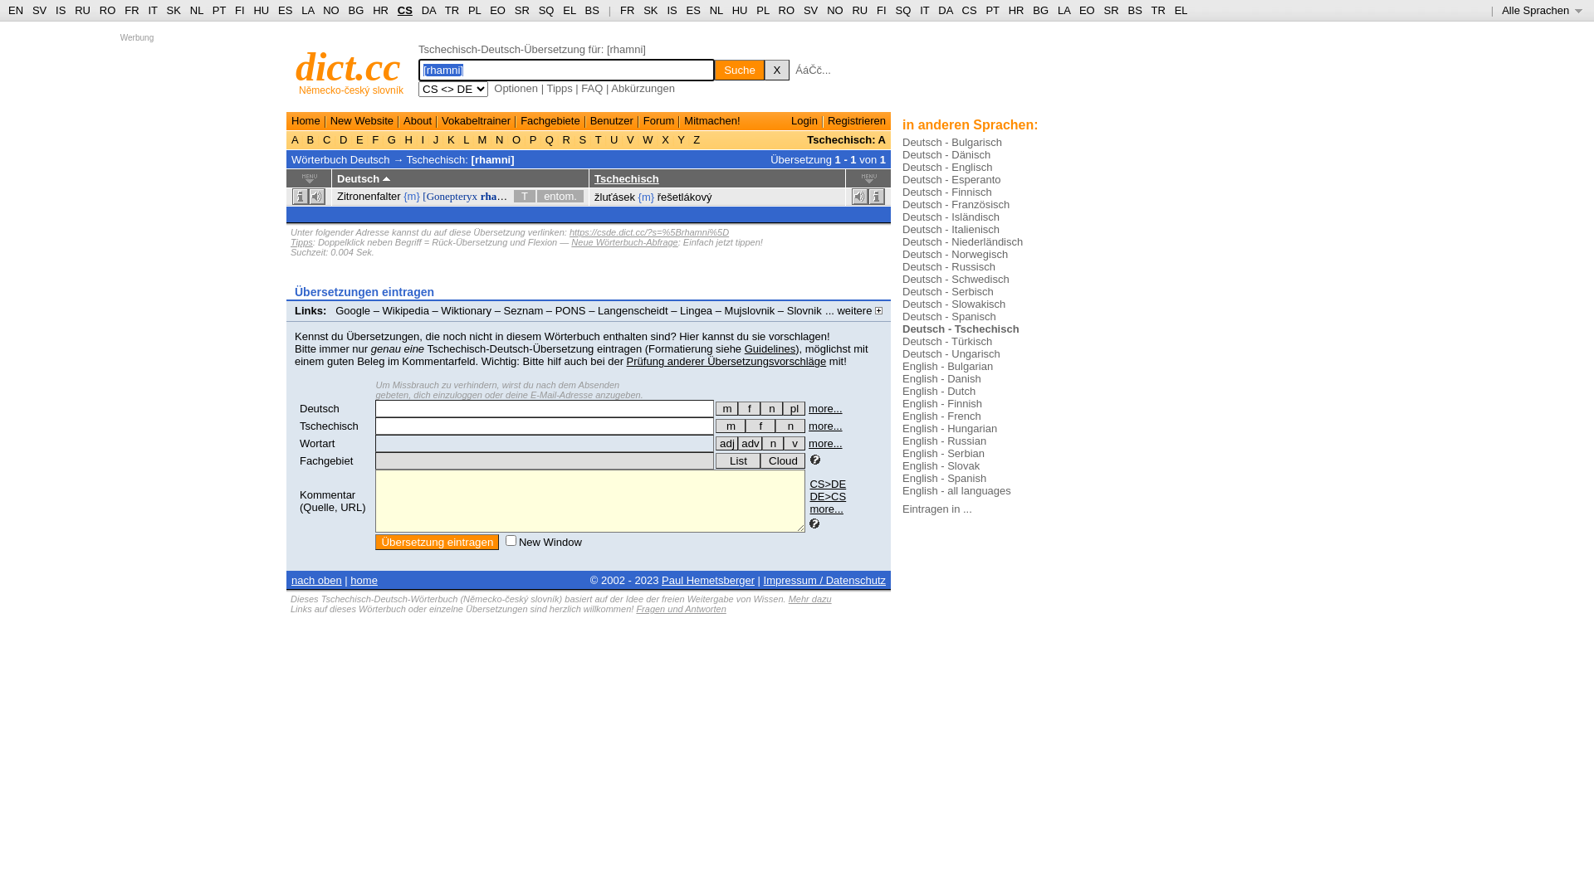  Describe the element at coordinates (406, 310) in the screenshot. I see `Wikipedia` at that location.